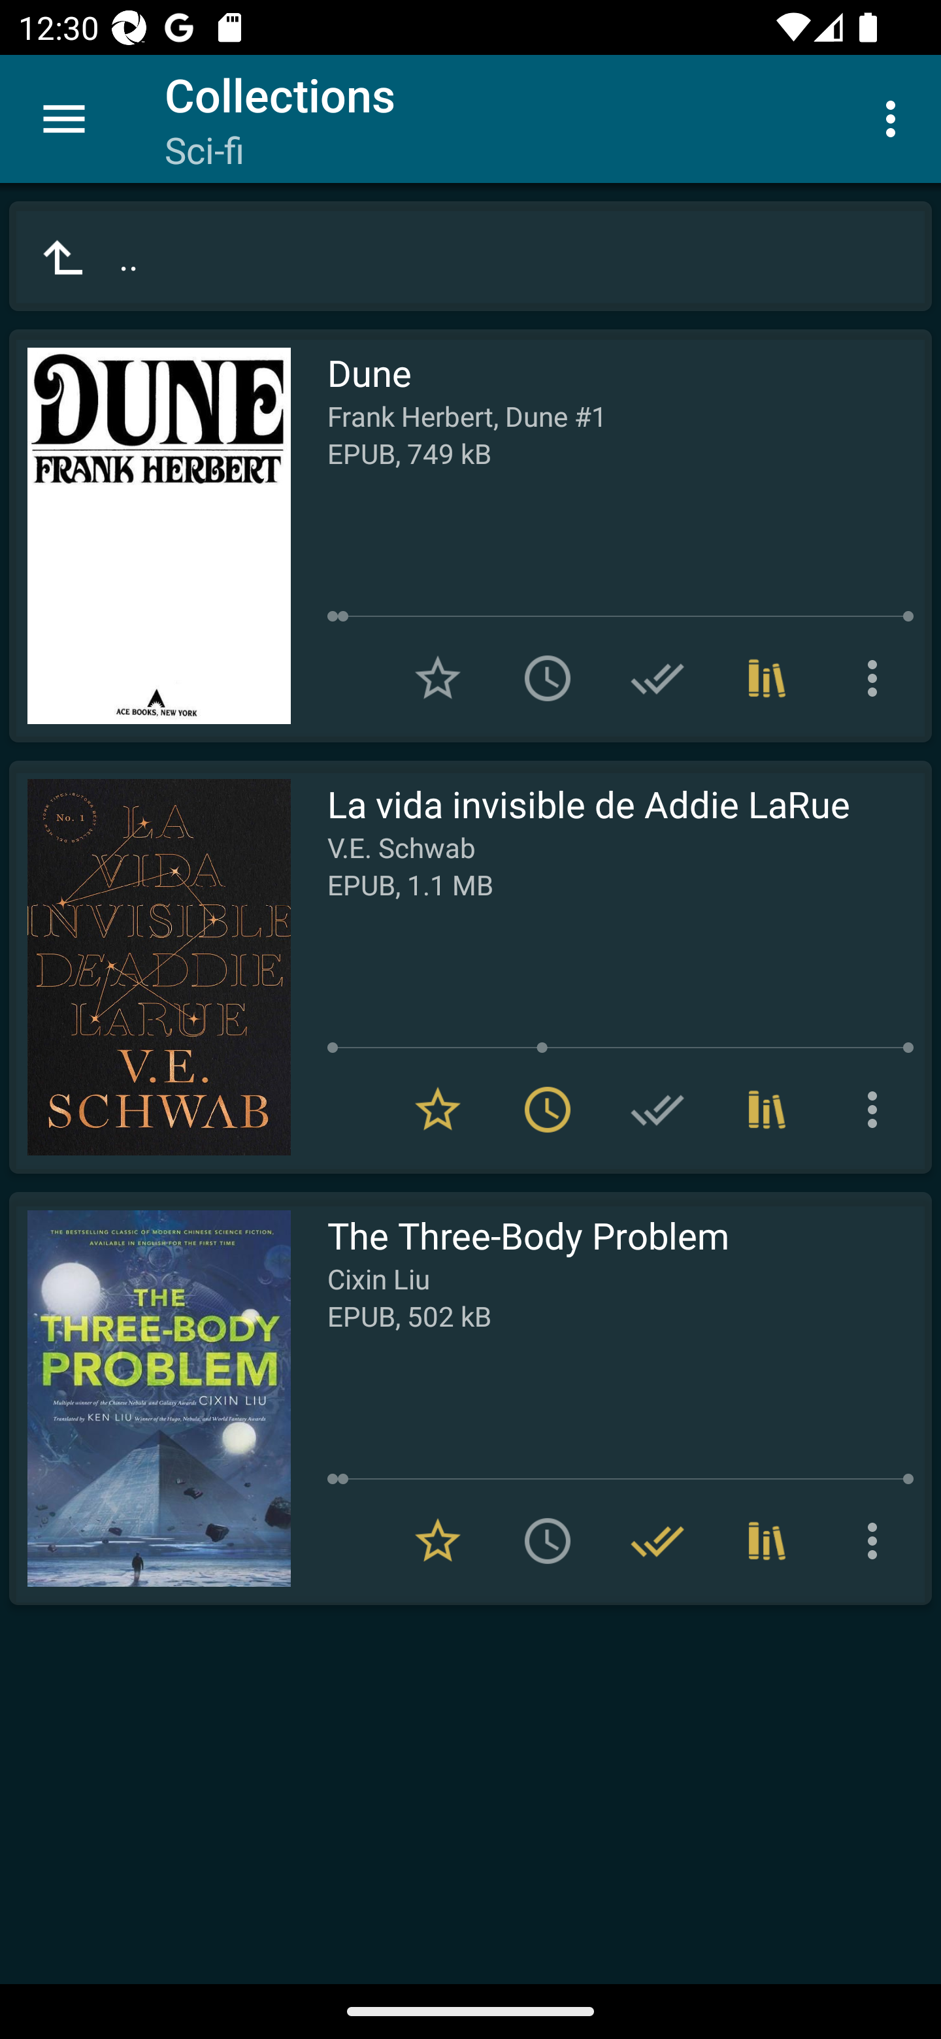 The height and width of the screenshot is (2039, 941). I want to click on Read La vida invisible de Addie LaRue, so click(150, 967).